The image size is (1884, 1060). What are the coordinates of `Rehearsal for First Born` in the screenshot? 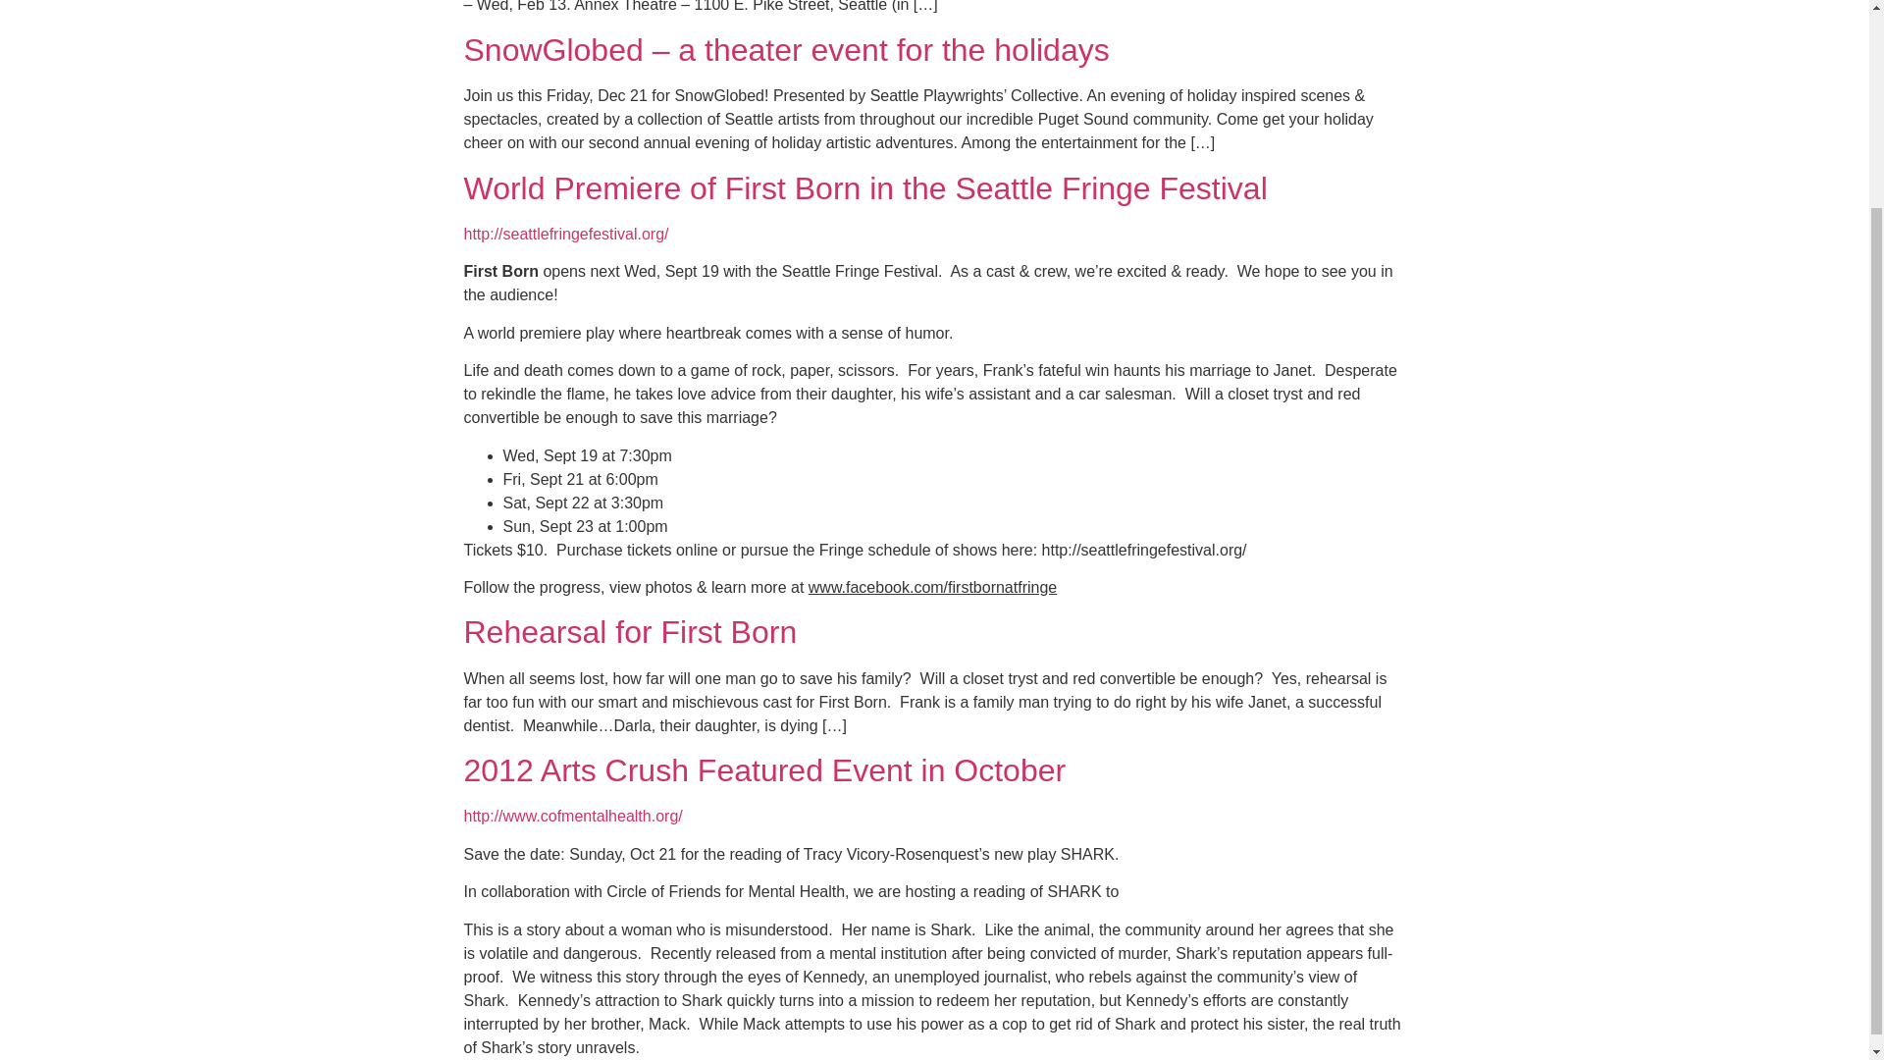 It's located at (630, 632).